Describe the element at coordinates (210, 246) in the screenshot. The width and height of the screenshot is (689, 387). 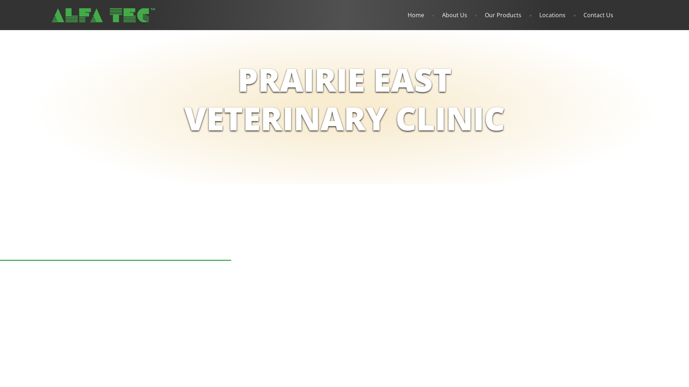
I see `Instagram` at that location.